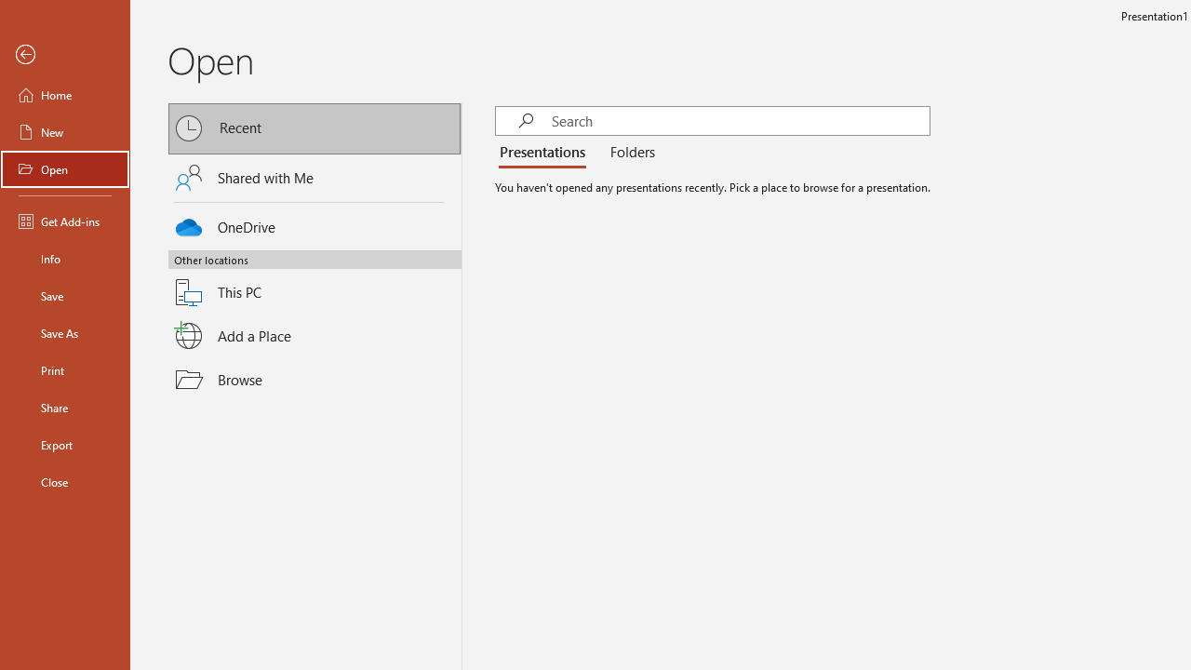  Describe the element at coordinates (65, 132) in the screenshot. I see `New` at that location.